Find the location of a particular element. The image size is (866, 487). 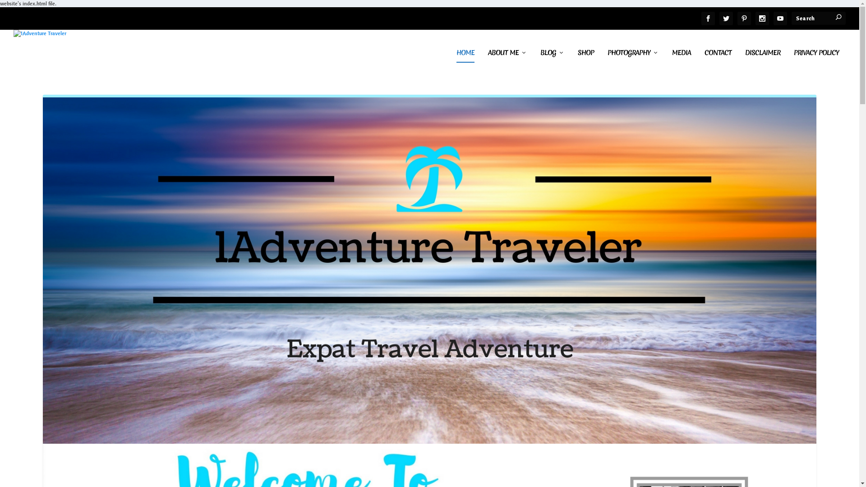

MEDIA is located at coordinates (682, 63).